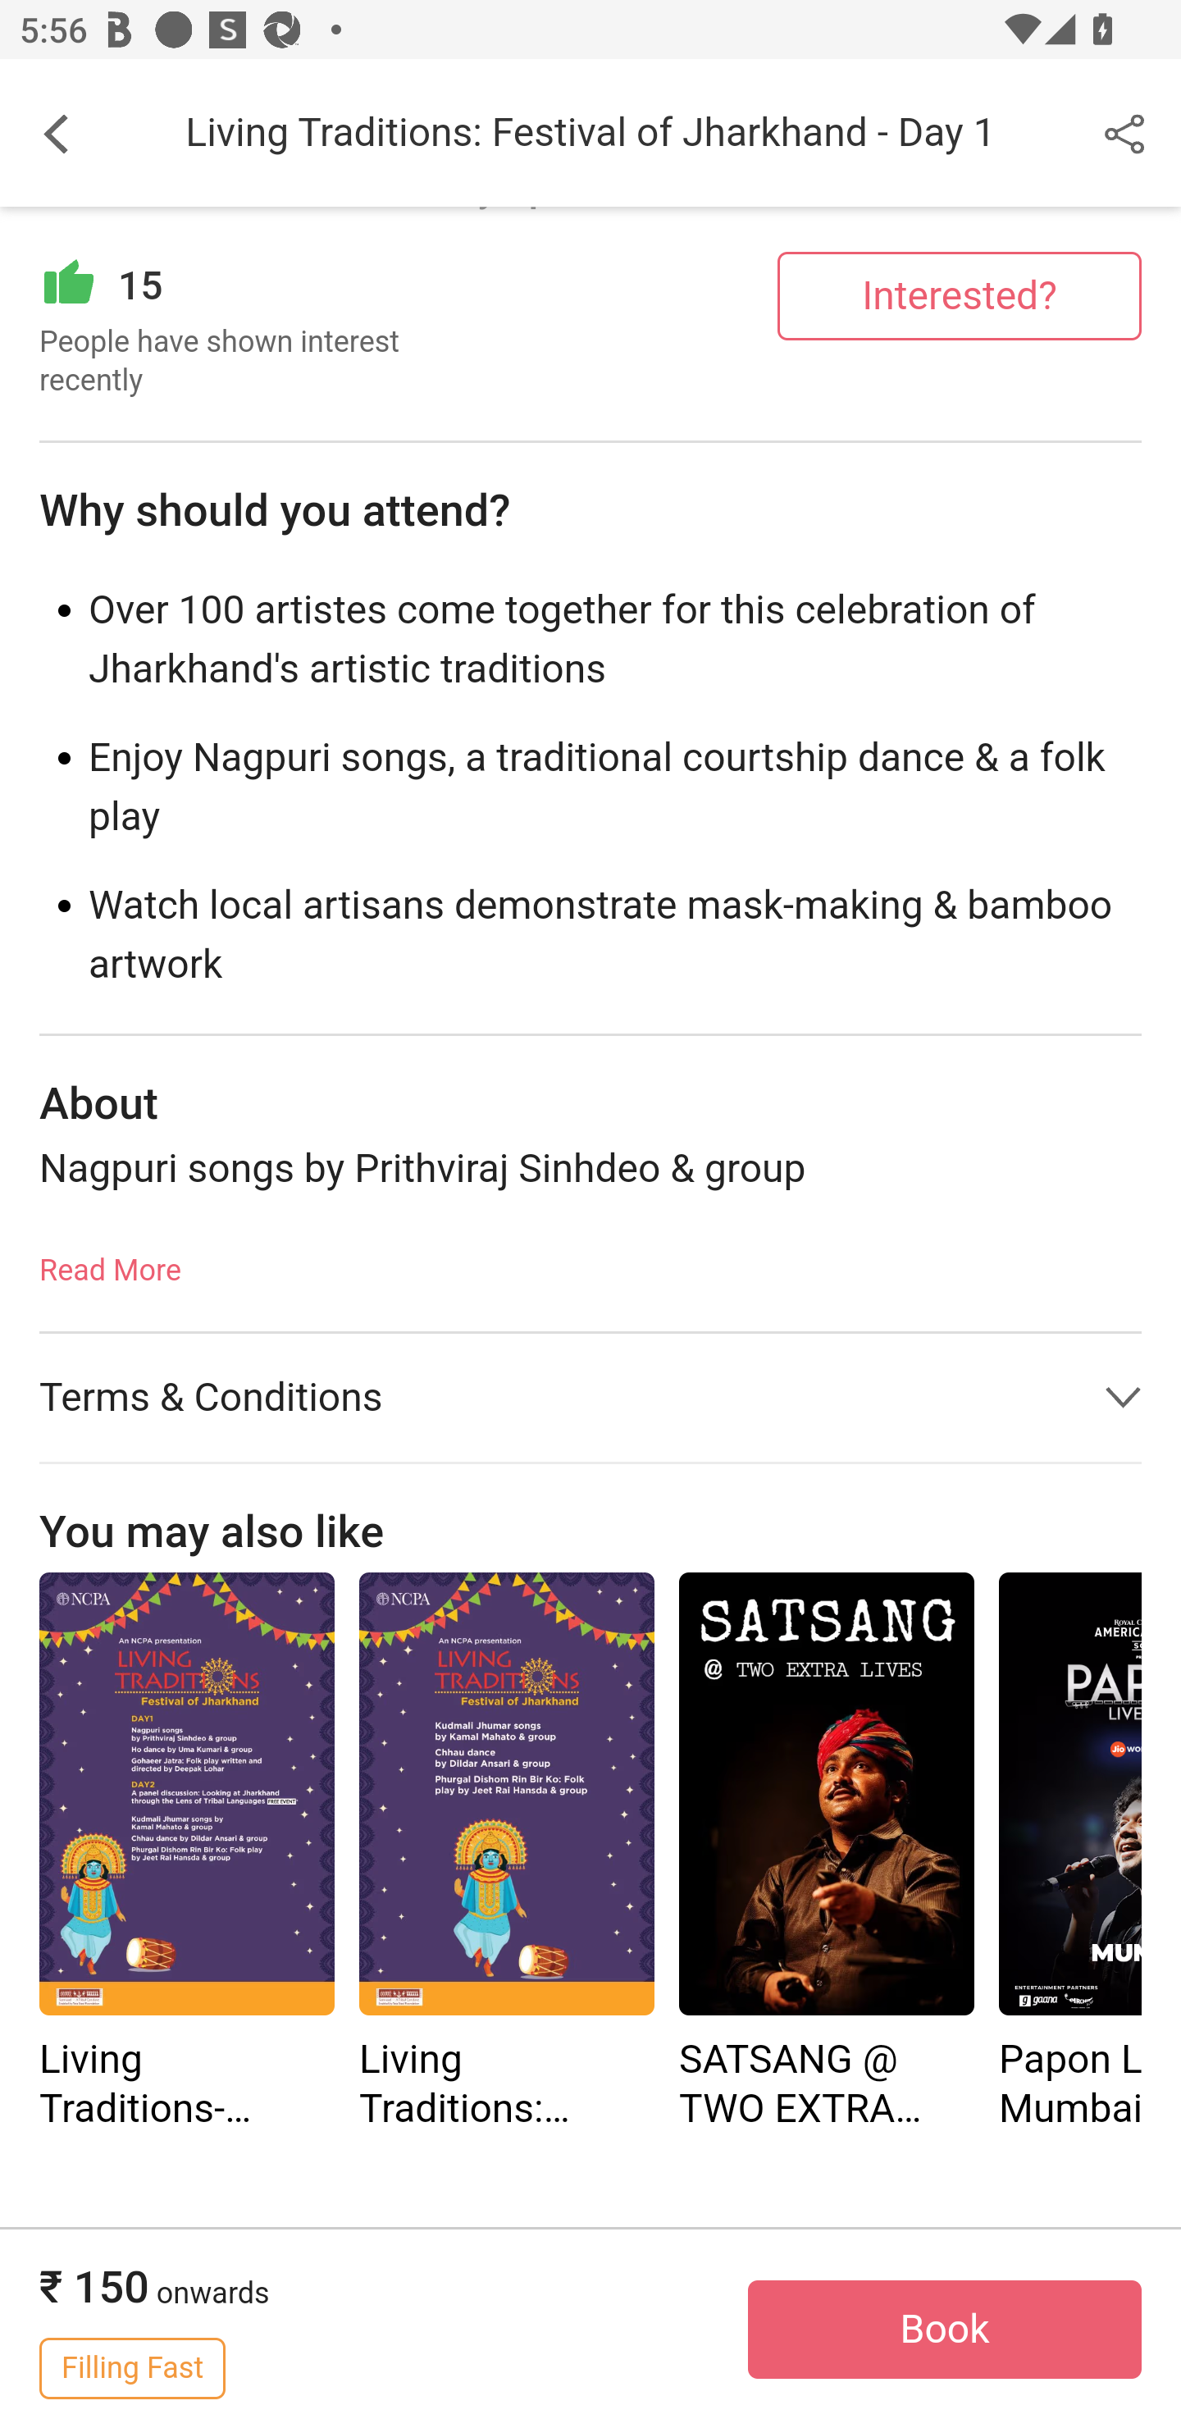  Describe the element at coordinates (827, 1795) in the screenshot. I see `SATSANG @ TWO EXTRA LIVES` at that location.